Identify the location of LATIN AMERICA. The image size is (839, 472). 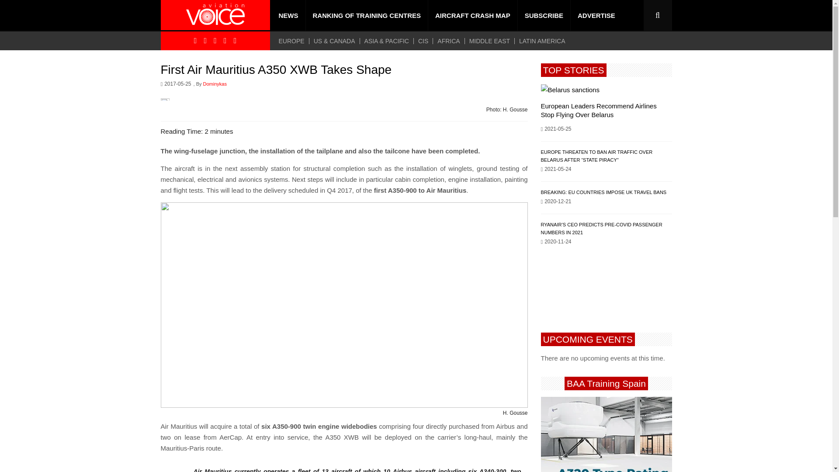
(542, 41).